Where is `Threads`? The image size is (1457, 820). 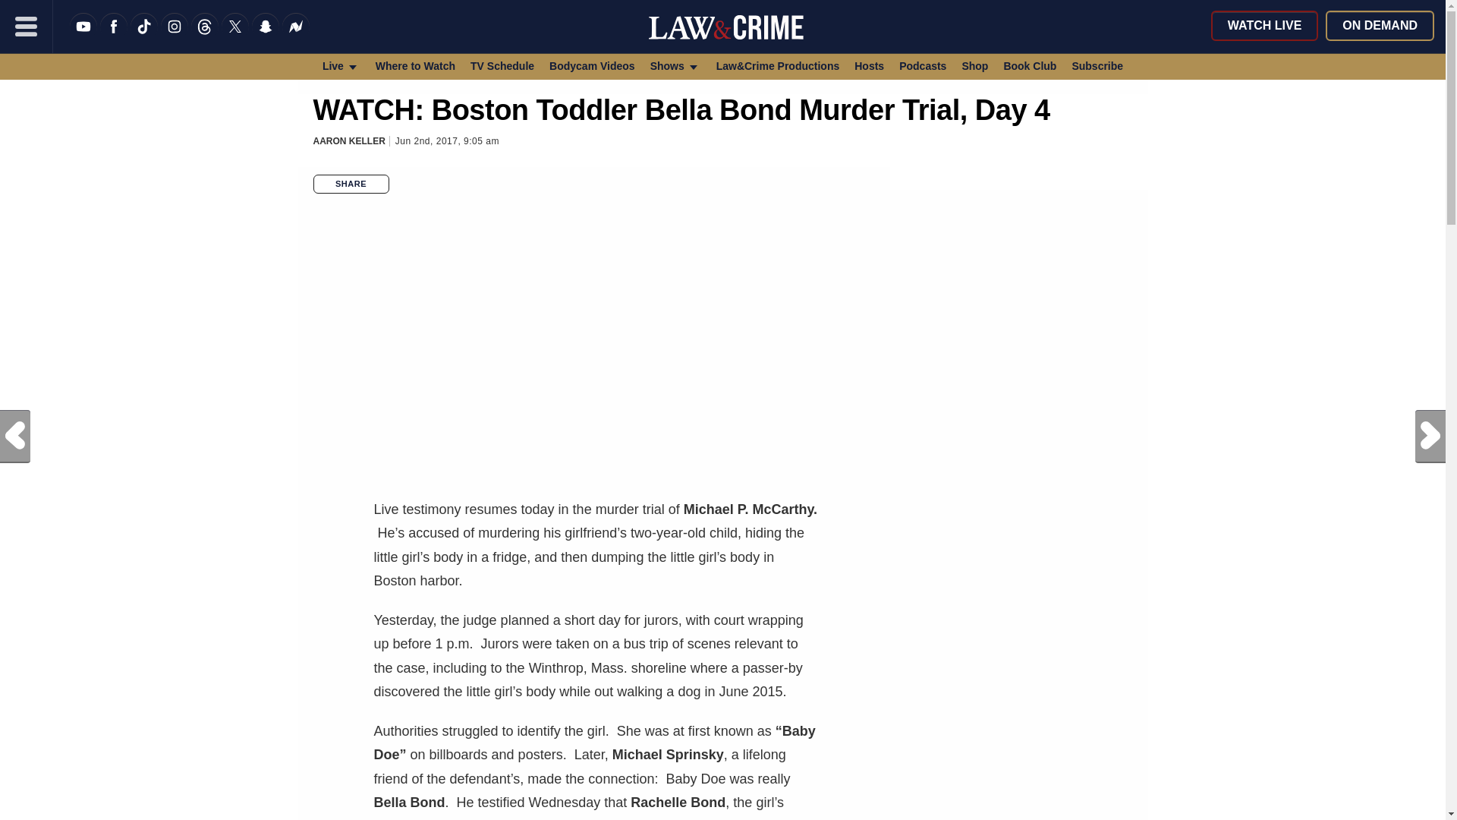 Threads is located at coordinates (205, 36).